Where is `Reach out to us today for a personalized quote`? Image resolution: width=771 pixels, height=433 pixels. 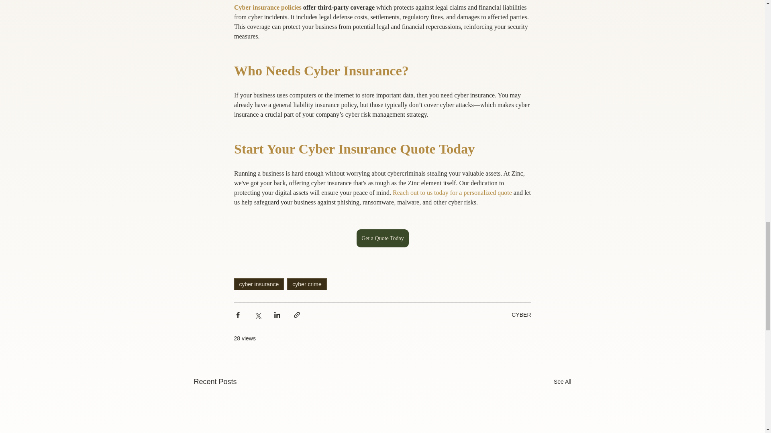
Reach out to us today for a personalized quote is located at coordinates (452, 192).